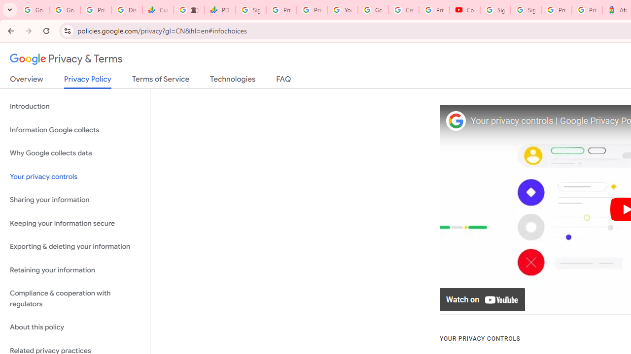 Image resolution: width=631 pixels, height=354 pixels. Describe the element at coordinates (464, 10) in the screenshot. I see `Content Creator Programs & Opportunities - YouTube Creators` at that location.